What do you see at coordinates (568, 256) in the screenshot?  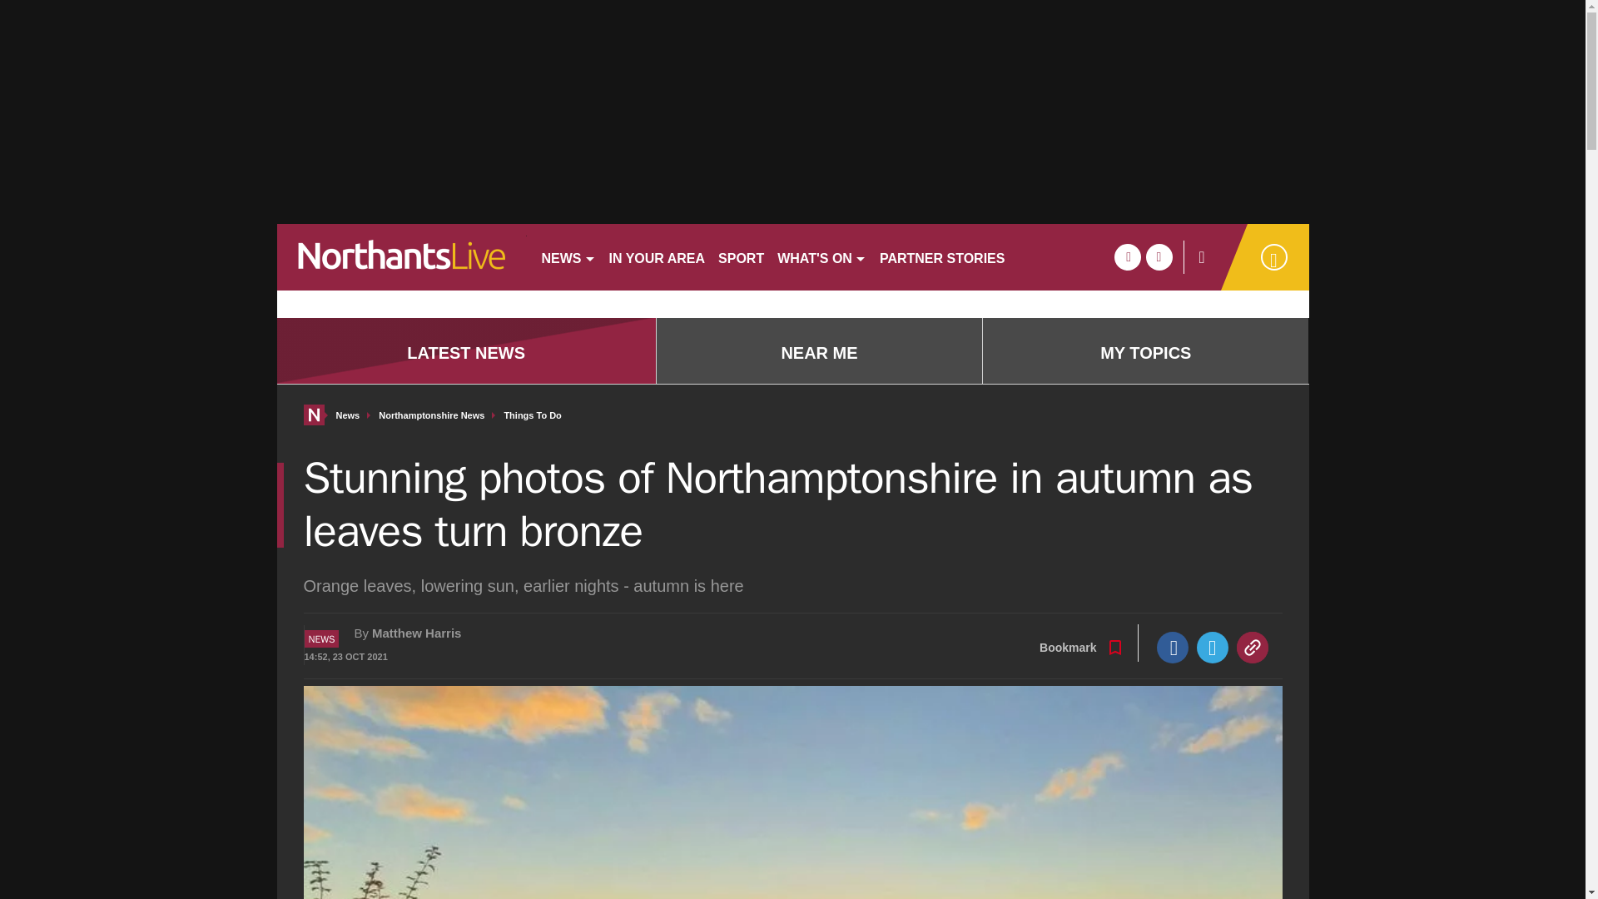 I see `NEWS` at bounding box center [568, 256].